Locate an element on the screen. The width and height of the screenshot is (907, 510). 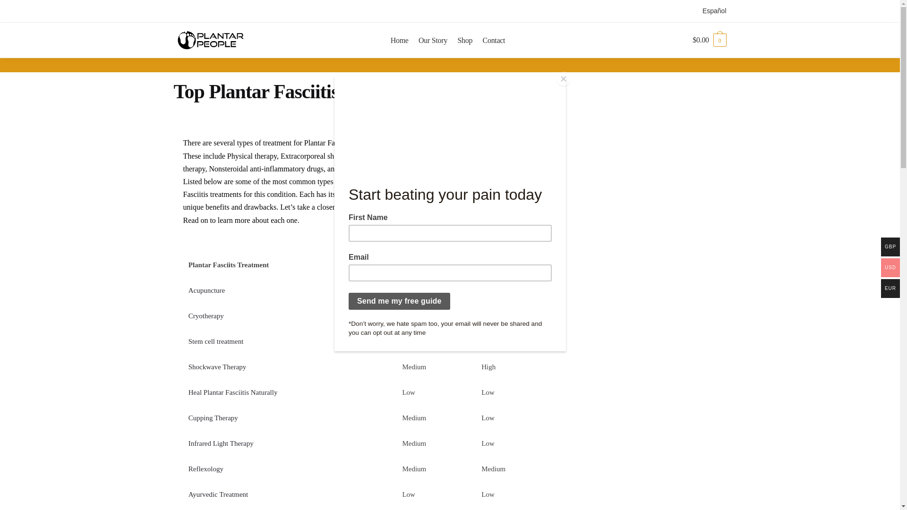
Our Story is located at coordinates (433, 40).